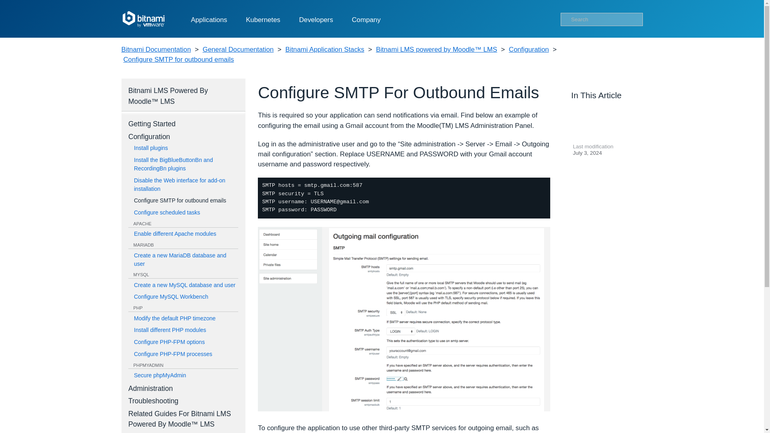  I want to click on Applications, so click(209, 20).